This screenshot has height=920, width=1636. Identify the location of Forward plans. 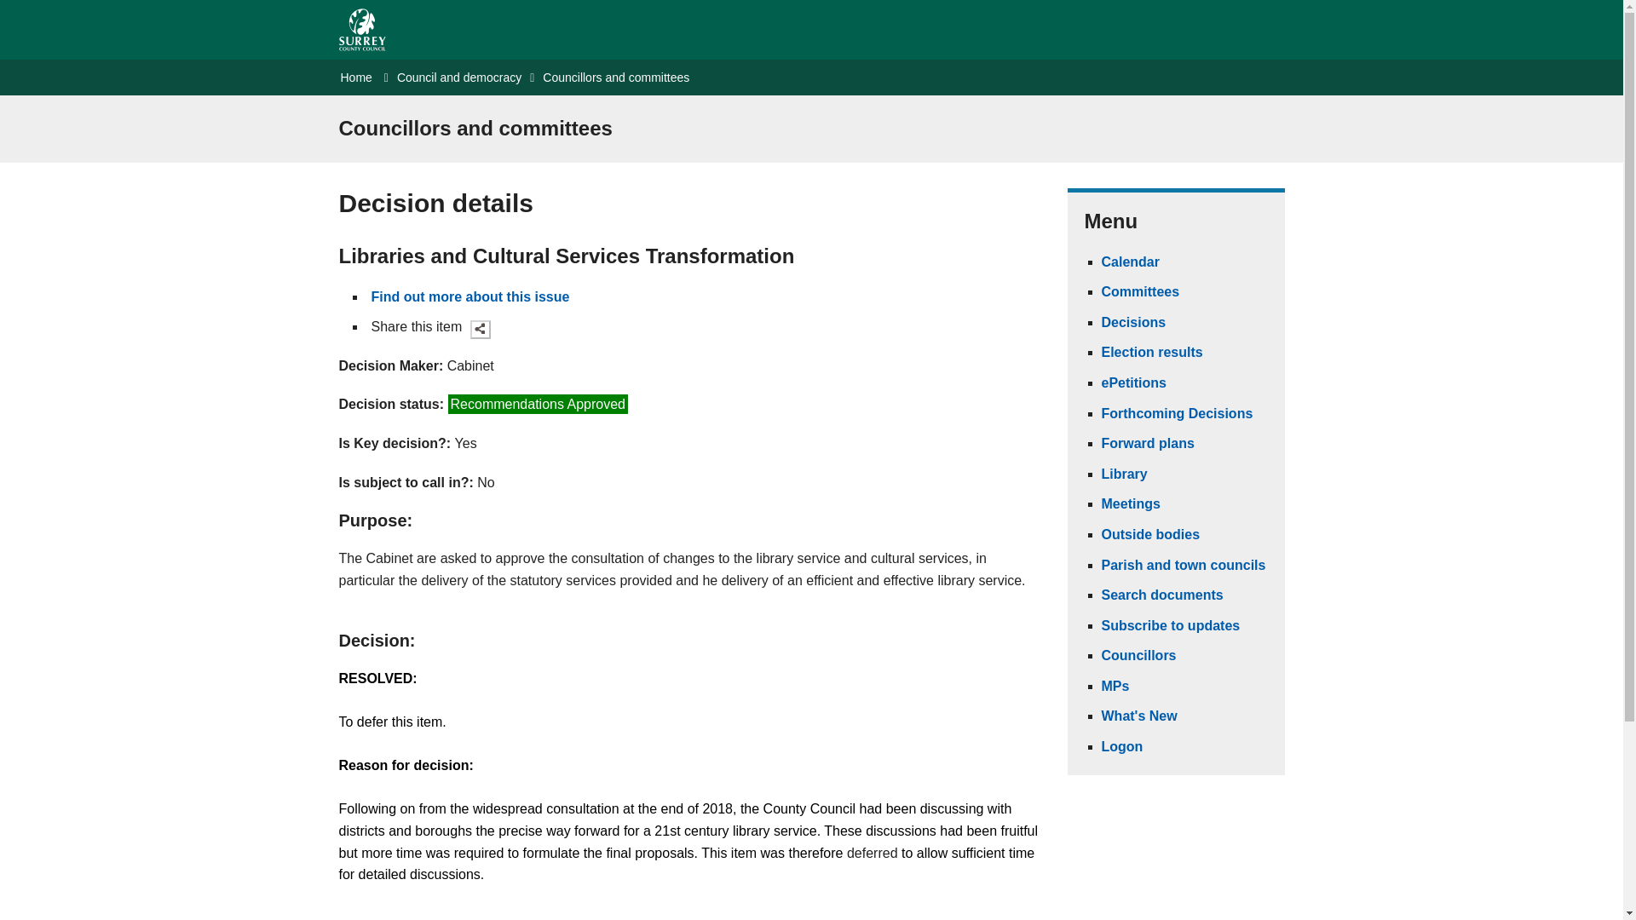
(1147, 443).